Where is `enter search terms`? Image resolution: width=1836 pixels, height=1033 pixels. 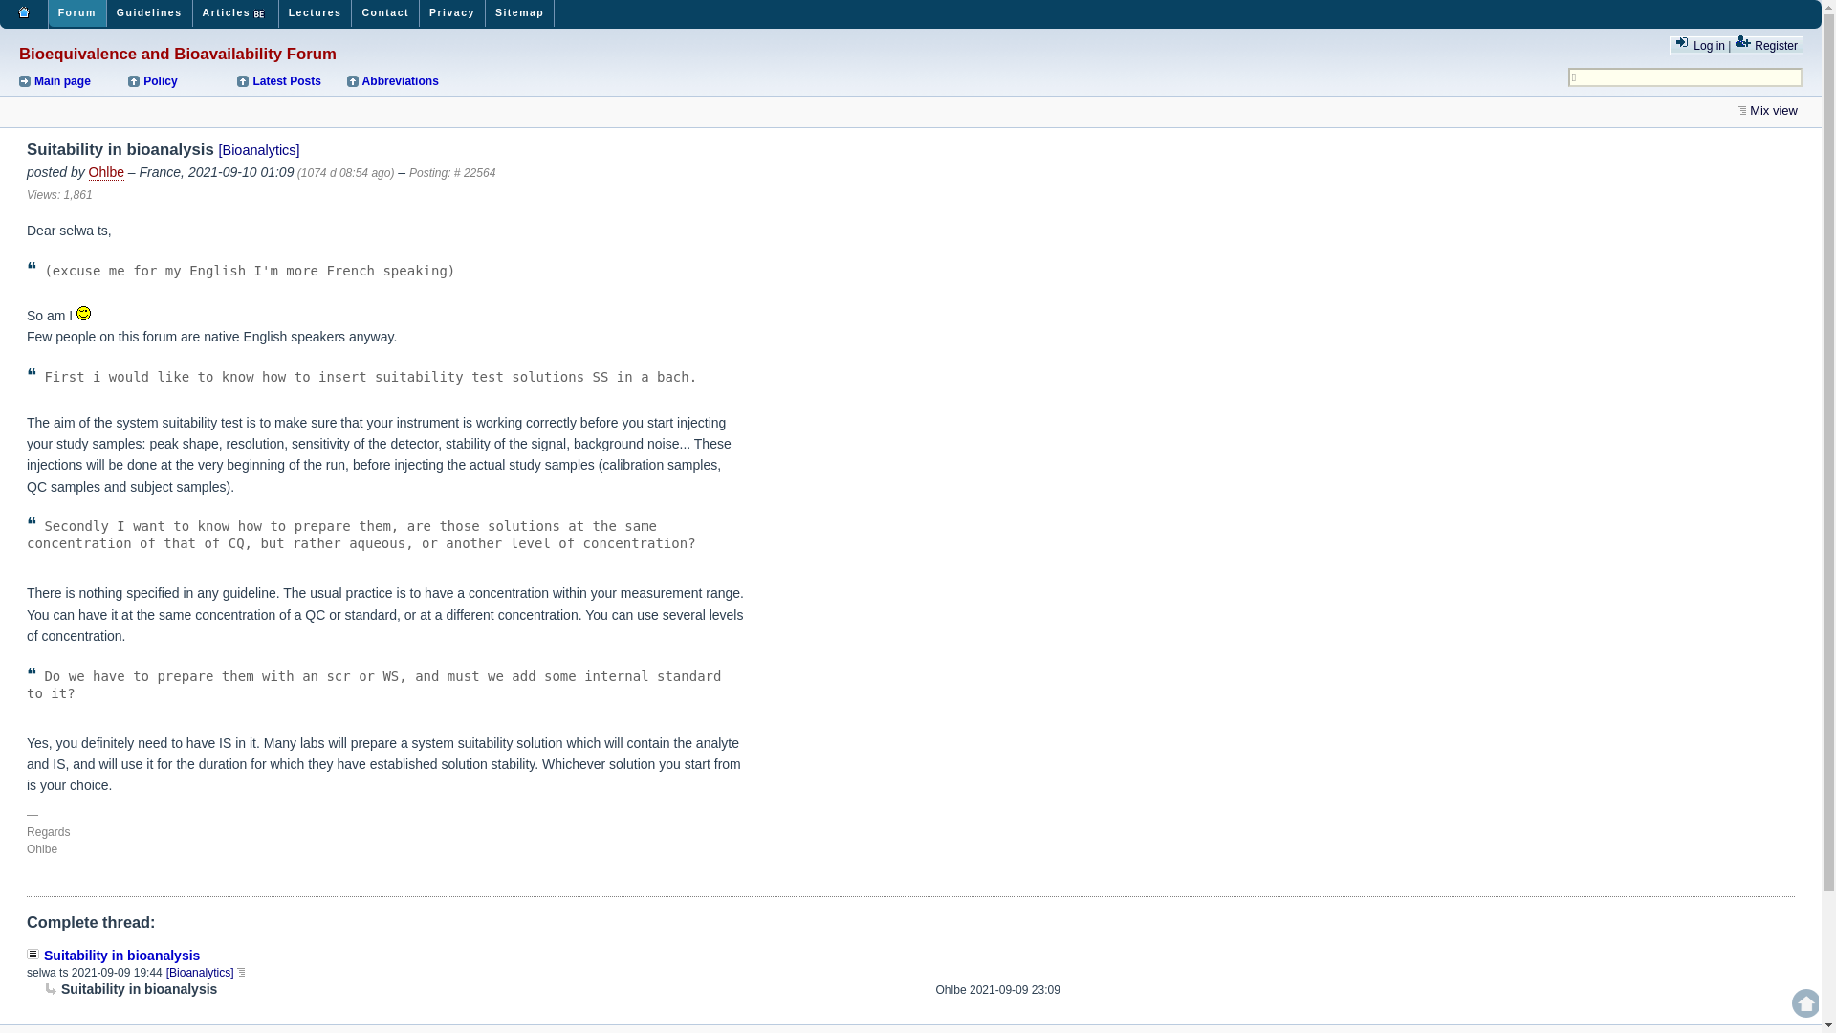 enter search terms is located at coordinates (1685, 77).